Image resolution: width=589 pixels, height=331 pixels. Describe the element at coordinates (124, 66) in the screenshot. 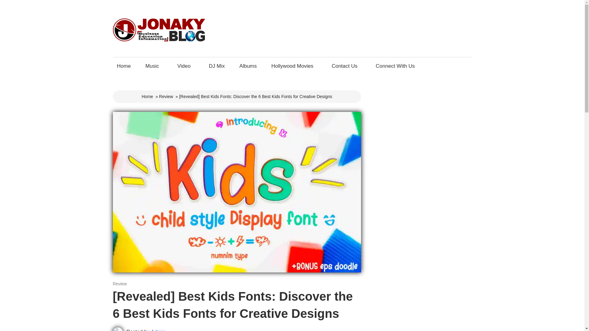

I see `Home` at that location.